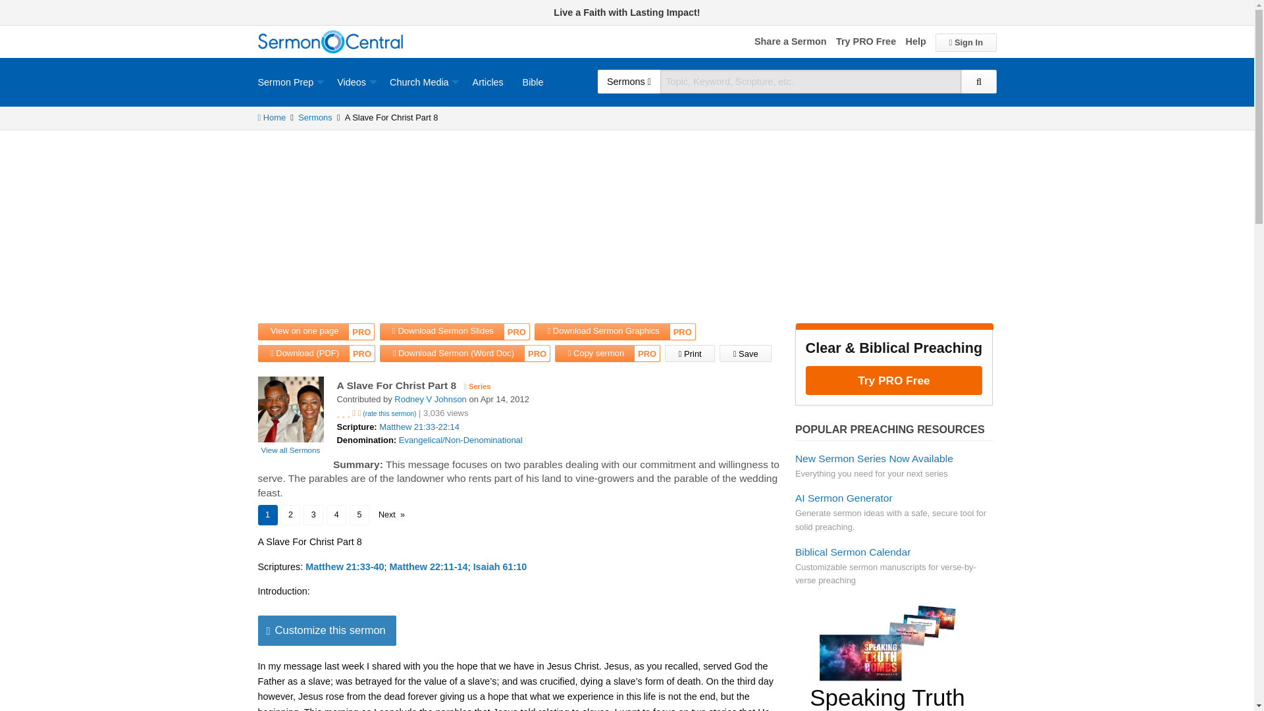  I want to click on Videos, so click(354, 82).